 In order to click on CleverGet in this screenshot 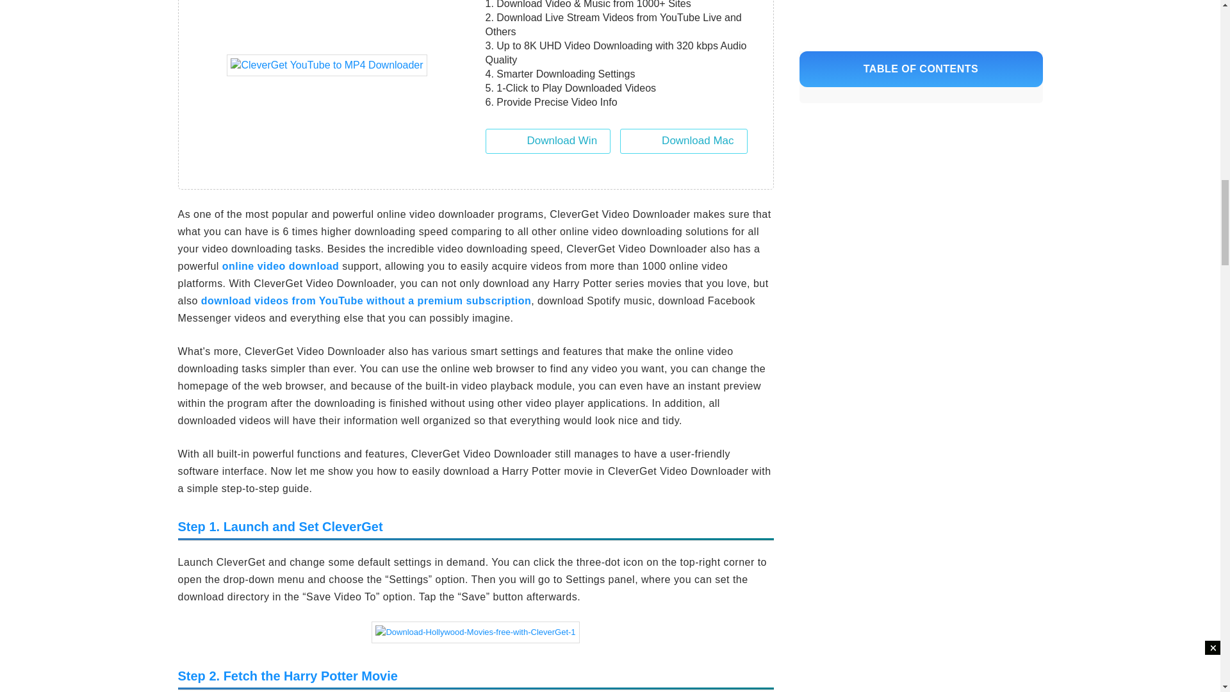, I will do `click(327, 65)`.